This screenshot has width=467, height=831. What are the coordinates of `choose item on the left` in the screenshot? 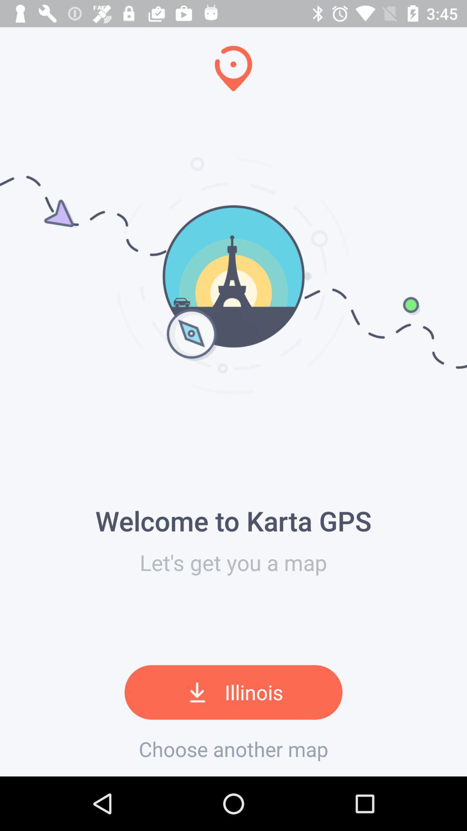 It's located at (3, 388).